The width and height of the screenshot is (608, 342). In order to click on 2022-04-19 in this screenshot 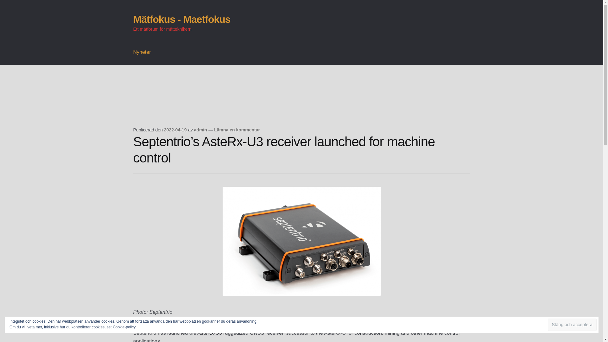, I will do `click(175, 130)`.